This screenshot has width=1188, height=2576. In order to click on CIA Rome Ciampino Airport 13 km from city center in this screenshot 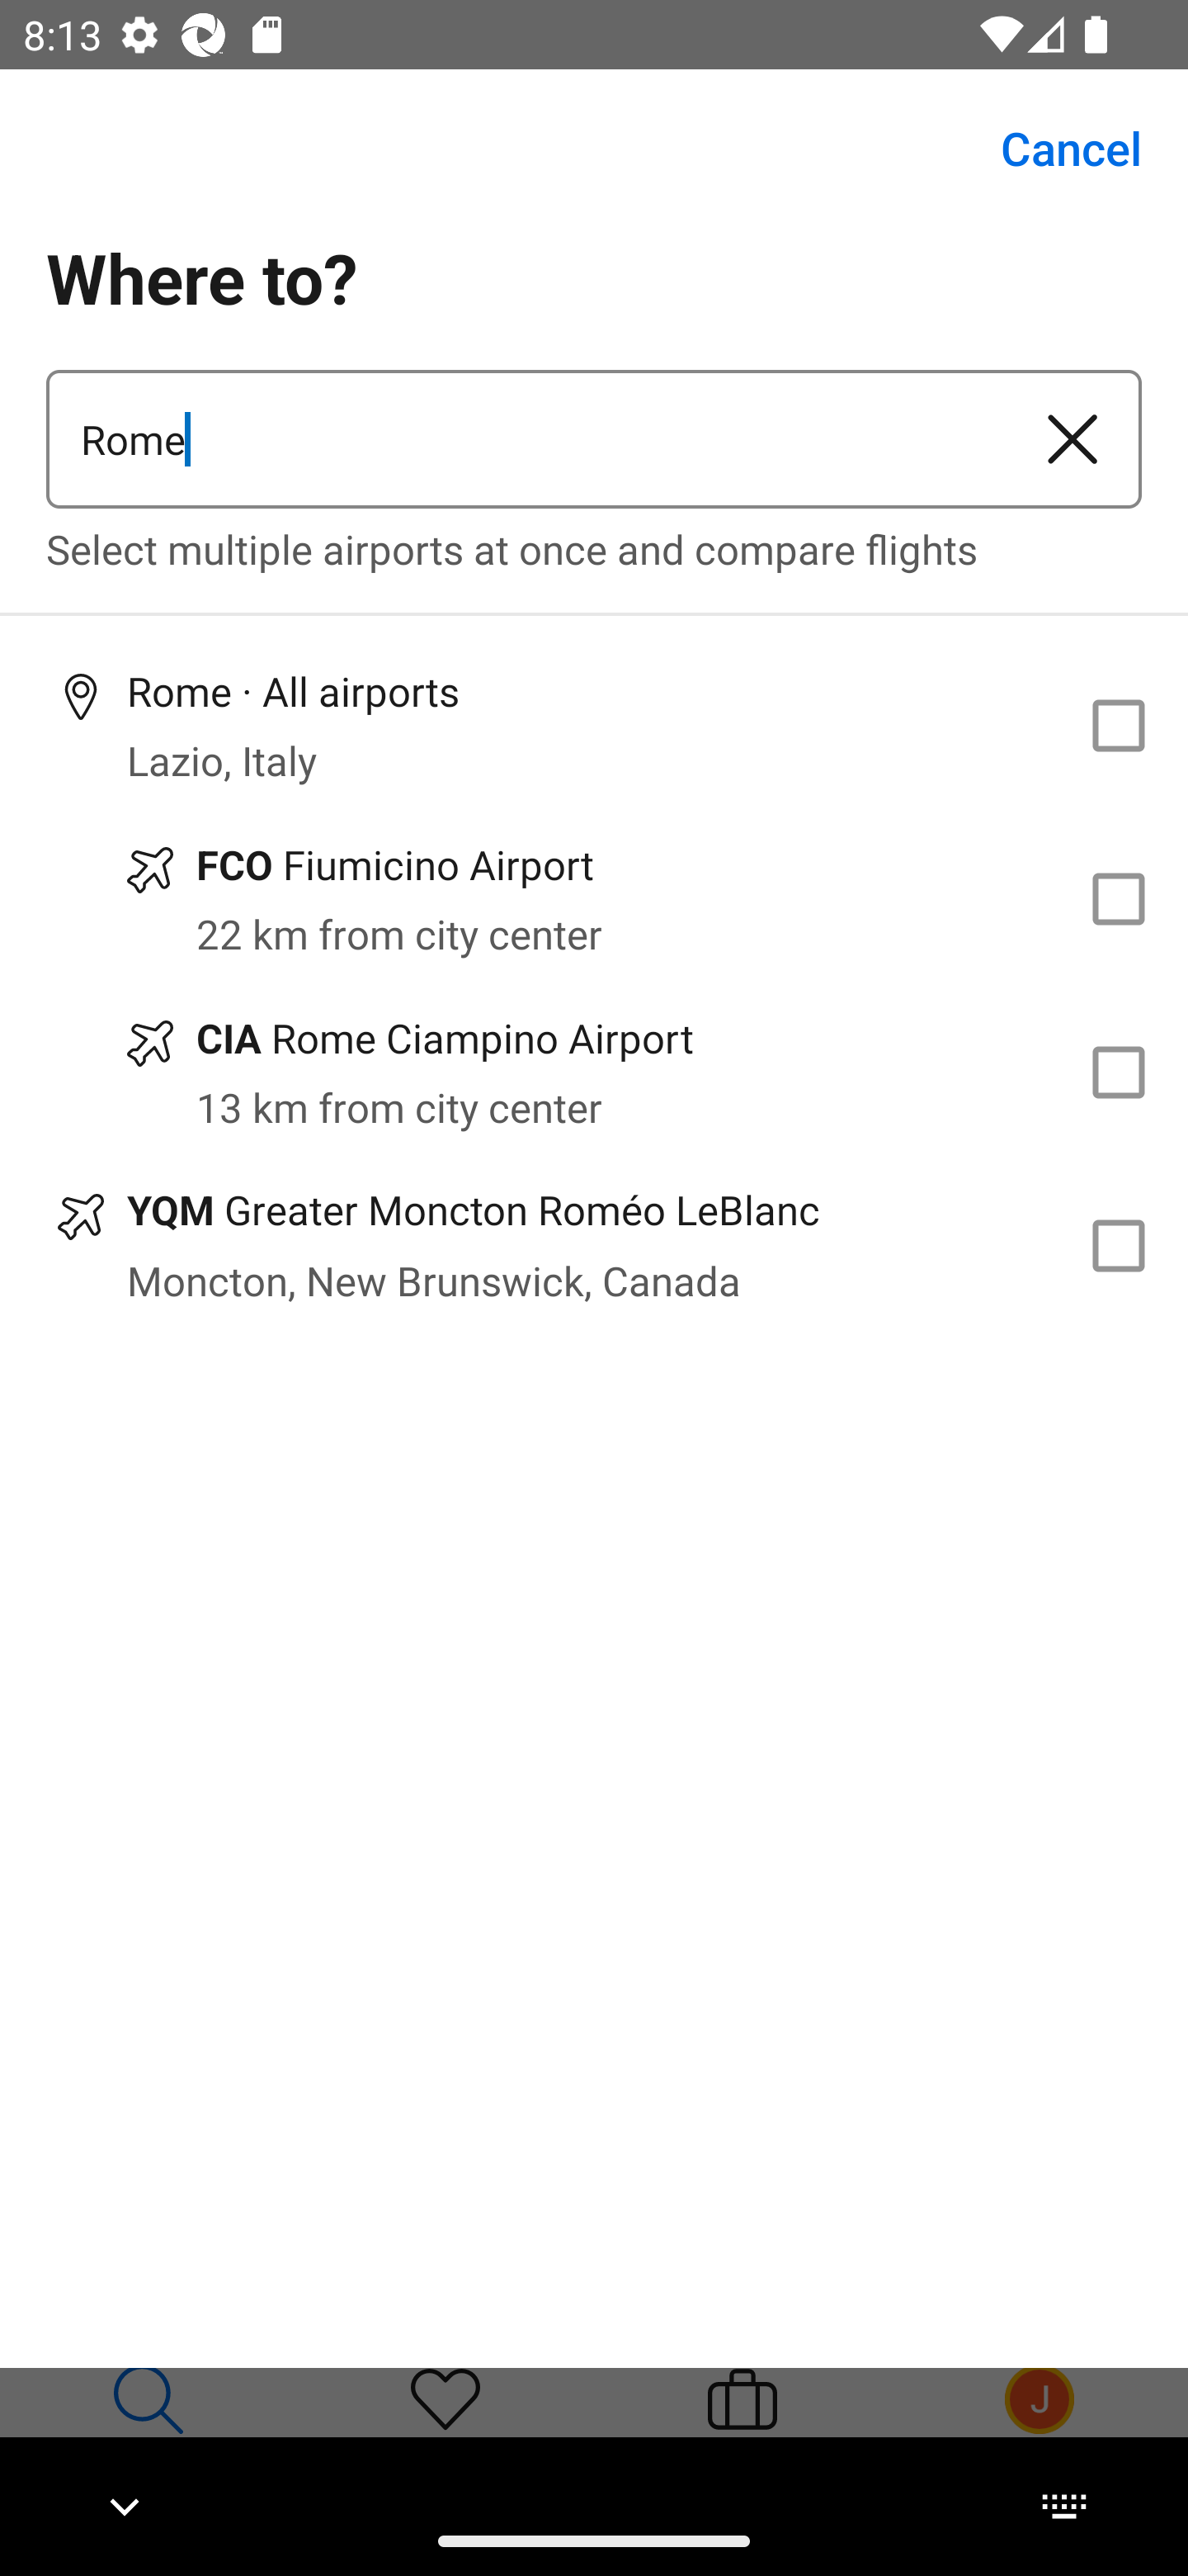, I will do `click(594, 1073)`.